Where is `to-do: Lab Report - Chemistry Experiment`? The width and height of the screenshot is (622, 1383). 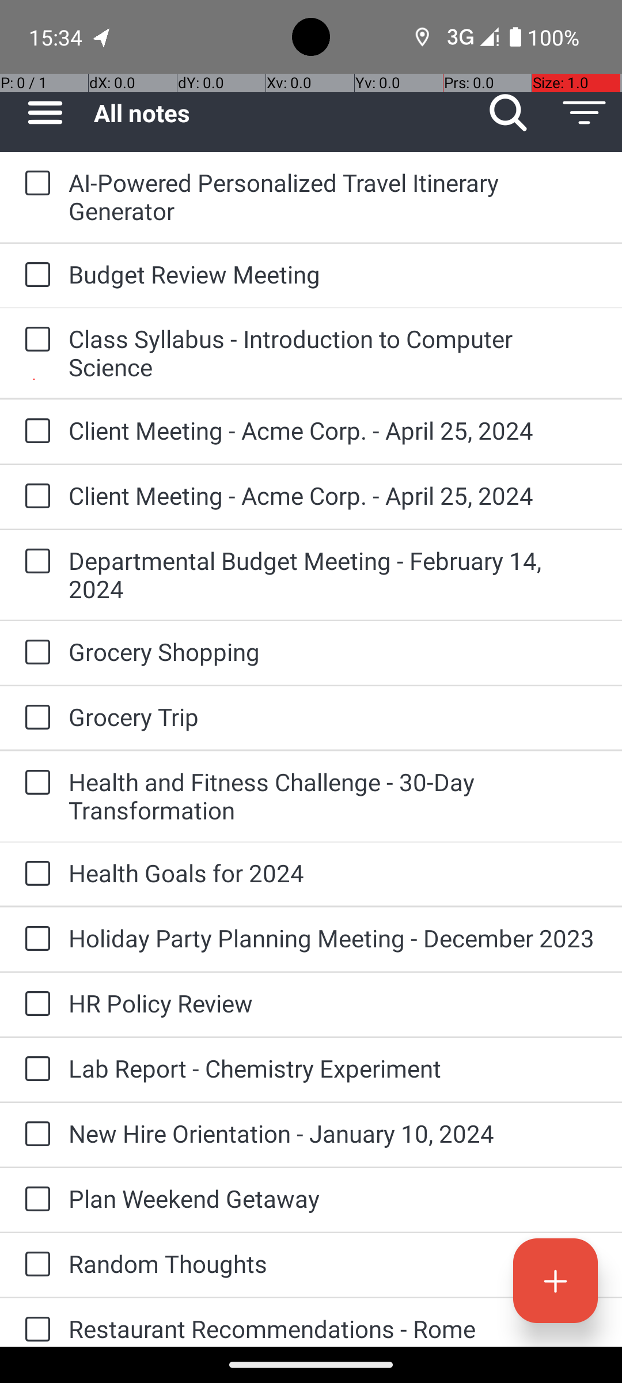
to-do: Lab Report - Chemistry Experiment is located at coordinates (35, 1070).